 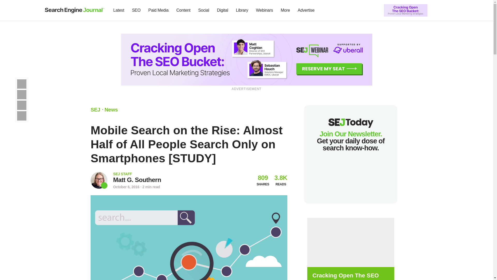 What do you see at coordinates (137, 180) in the screenshot?
I see `Go to Author Page` at bounding box center [137, 180].